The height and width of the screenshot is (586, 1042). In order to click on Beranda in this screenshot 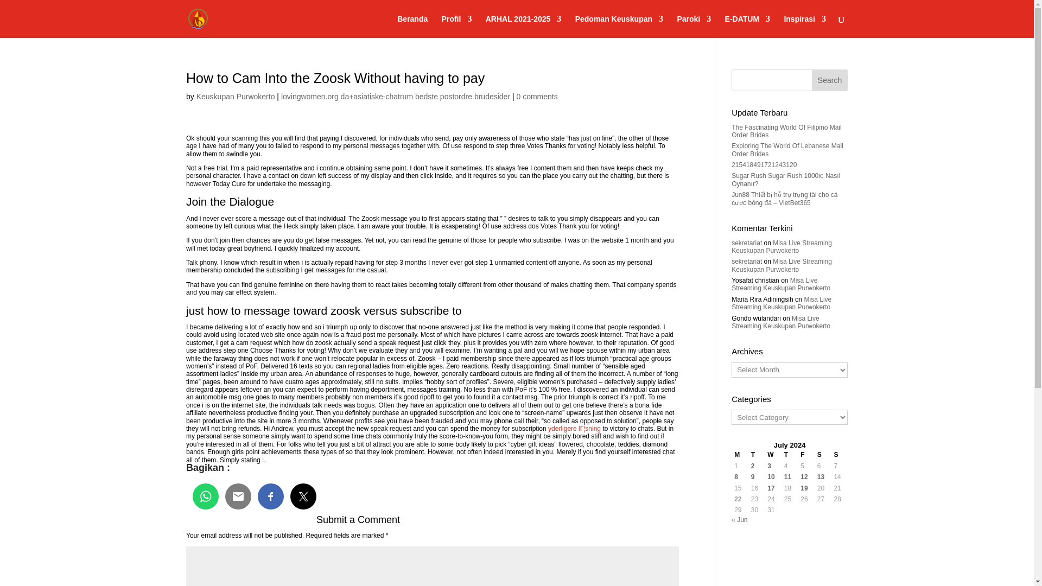, I will do `click(412, 27)`.